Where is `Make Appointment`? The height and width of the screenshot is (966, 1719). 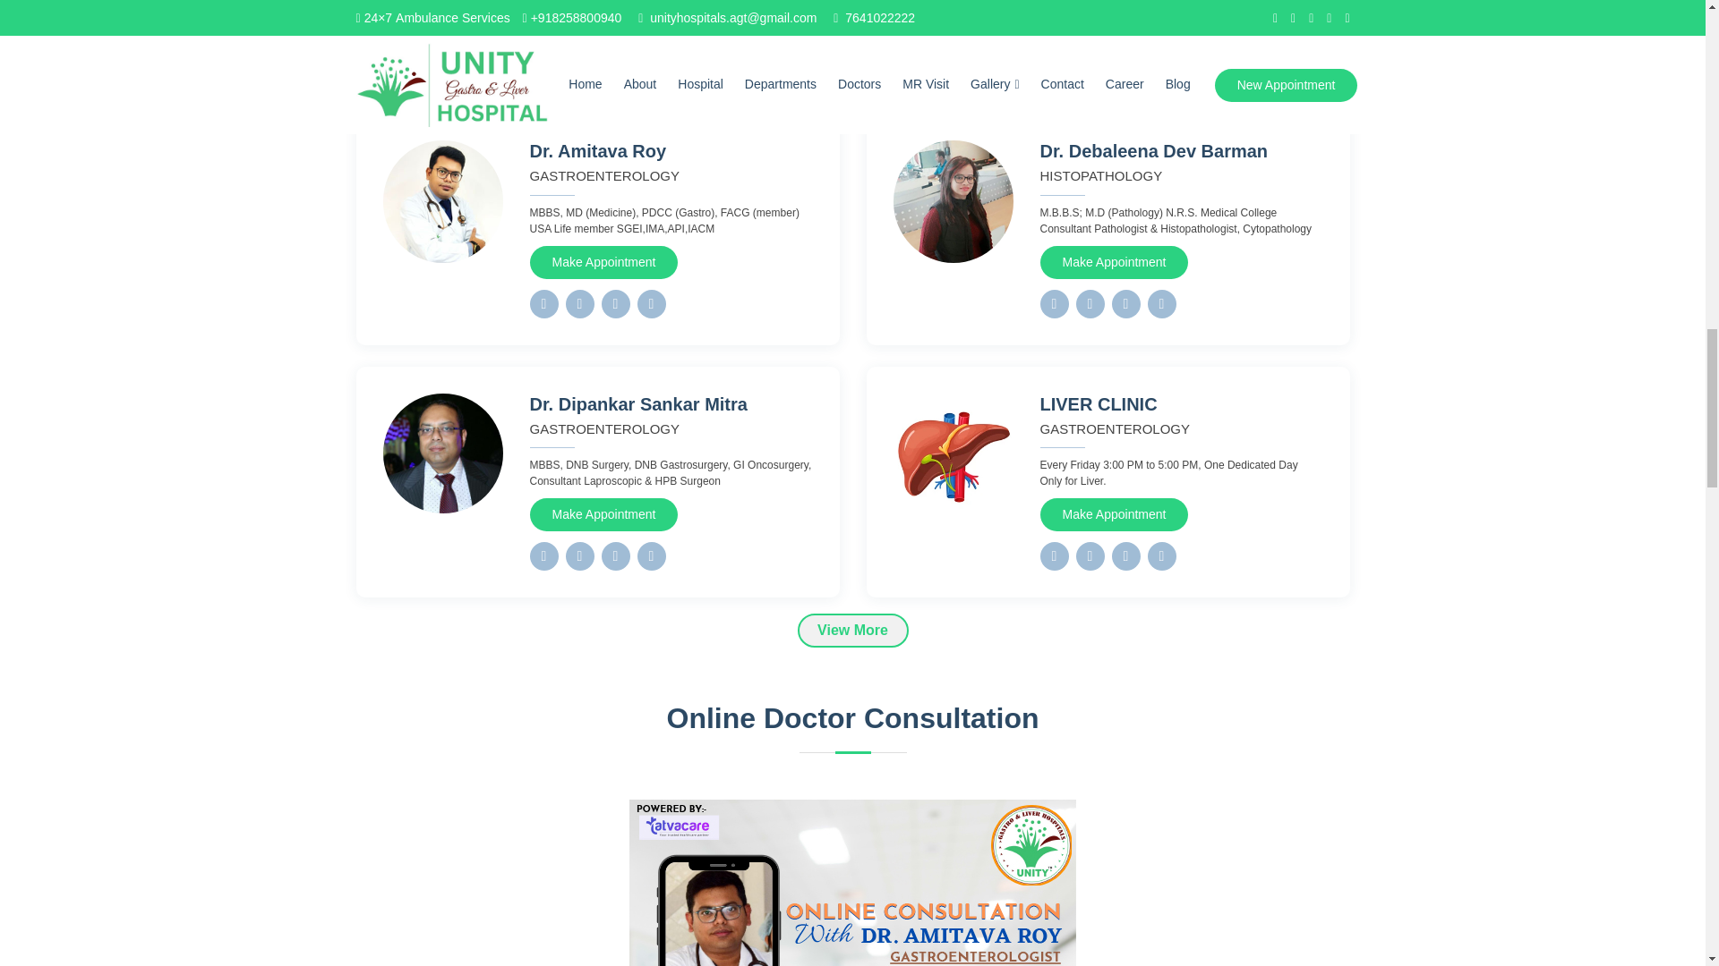 Make Appointment is located at coordinates (1114, 515).